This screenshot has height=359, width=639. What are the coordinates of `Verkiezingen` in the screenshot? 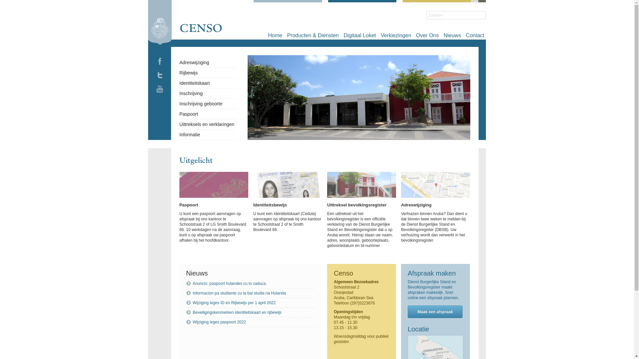 It's located at (396, 35).